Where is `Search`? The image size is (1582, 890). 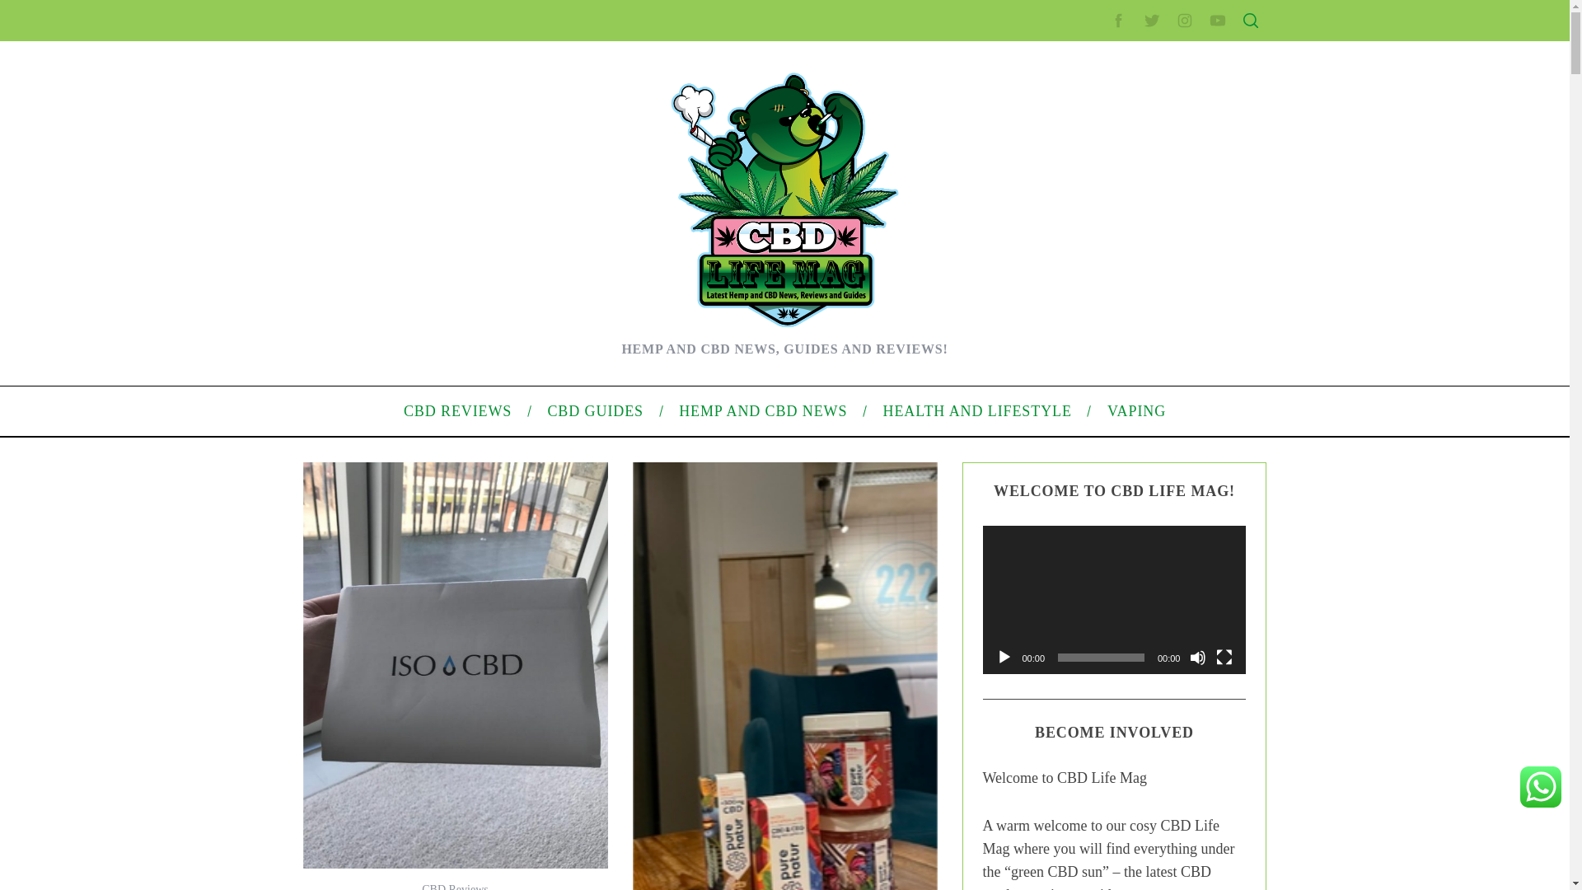
Search is located at coordinates (1142, 93).